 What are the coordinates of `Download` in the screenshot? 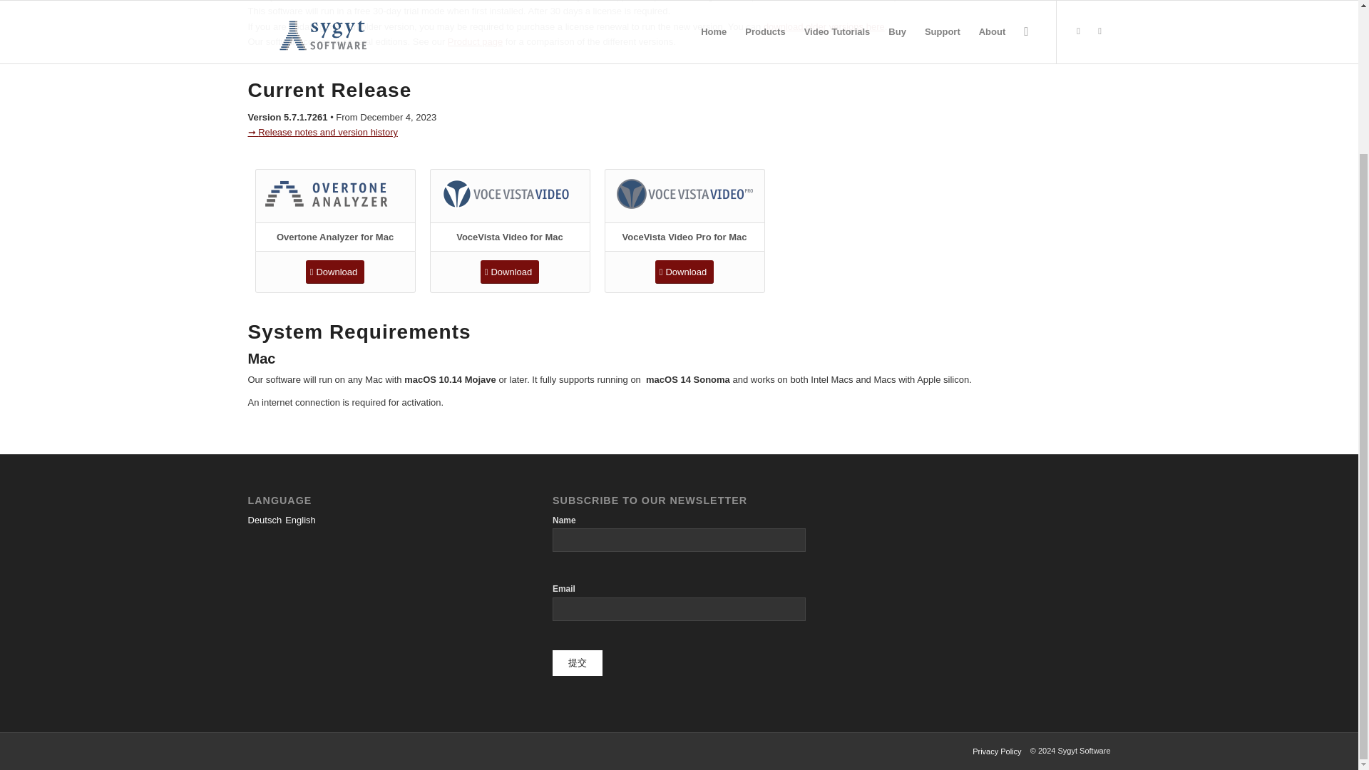 It's located at (335, 272).